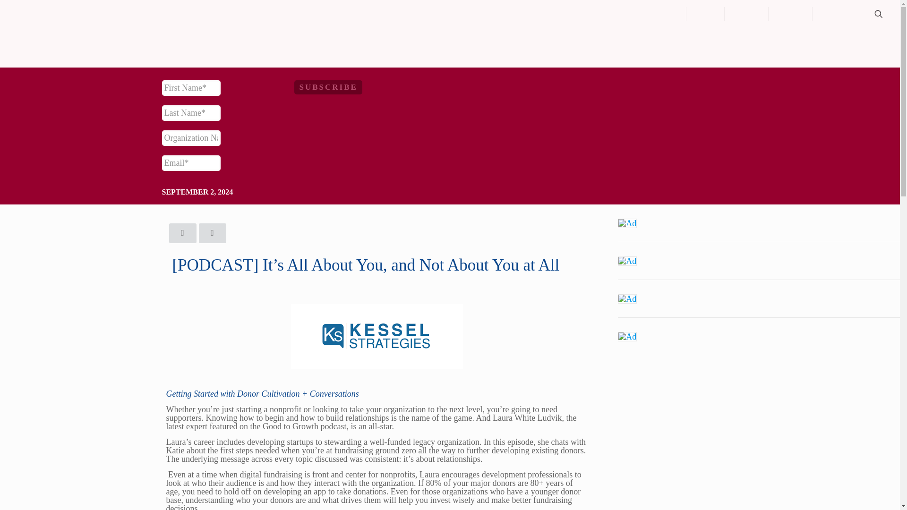  Describe the element at coordinates (837, 14) in the screenshot. I see `Media Kit` at that location.